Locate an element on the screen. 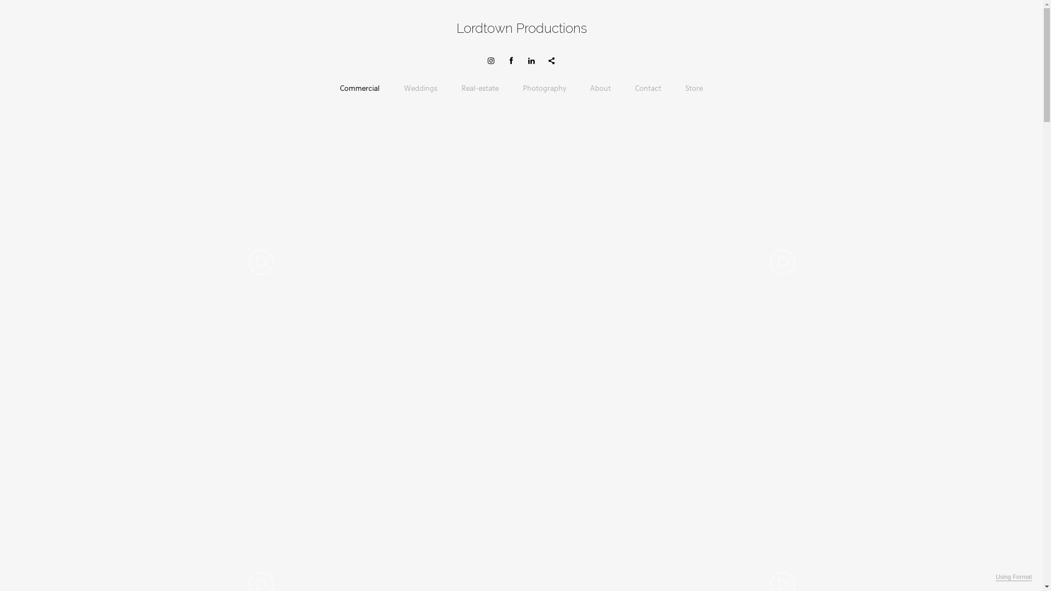 This screenshot has height=591, width=1051. About is located at coordinates (600, 89).